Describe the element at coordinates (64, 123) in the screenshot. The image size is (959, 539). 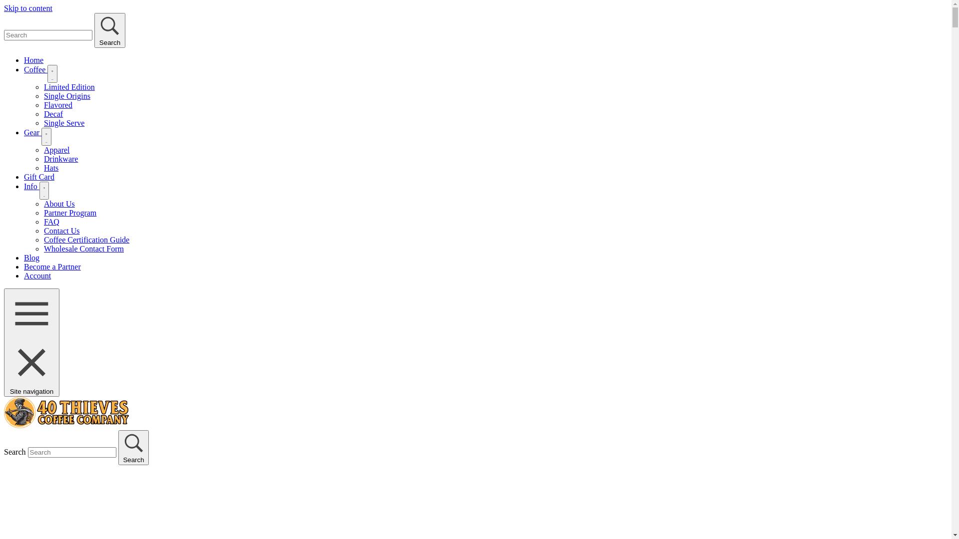
I see `Single Serve` at that location.